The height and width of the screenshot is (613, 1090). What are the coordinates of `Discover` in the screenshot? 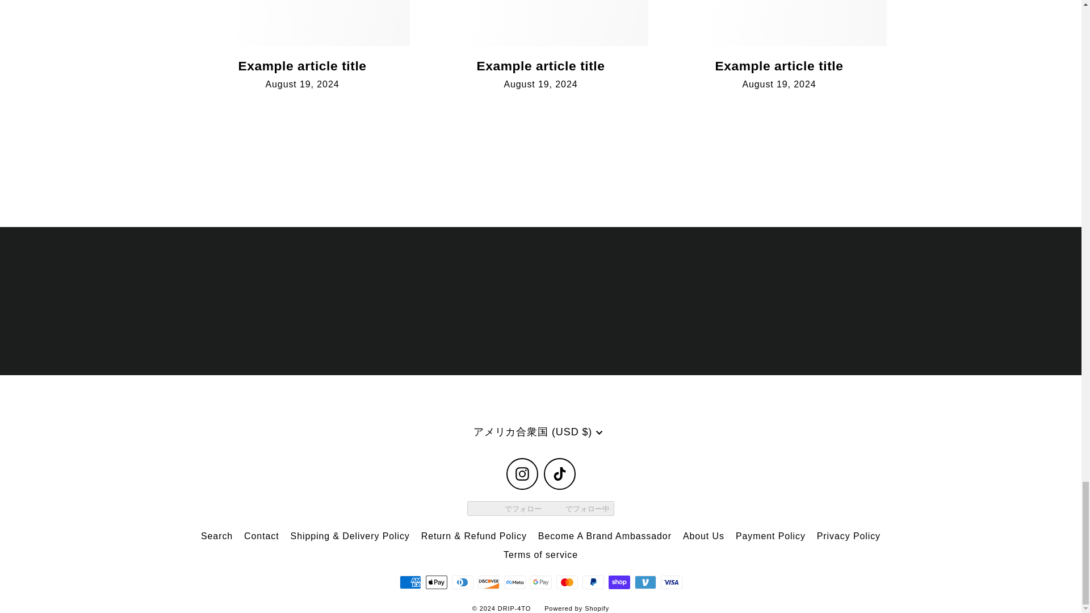 It's located at (488, 582).